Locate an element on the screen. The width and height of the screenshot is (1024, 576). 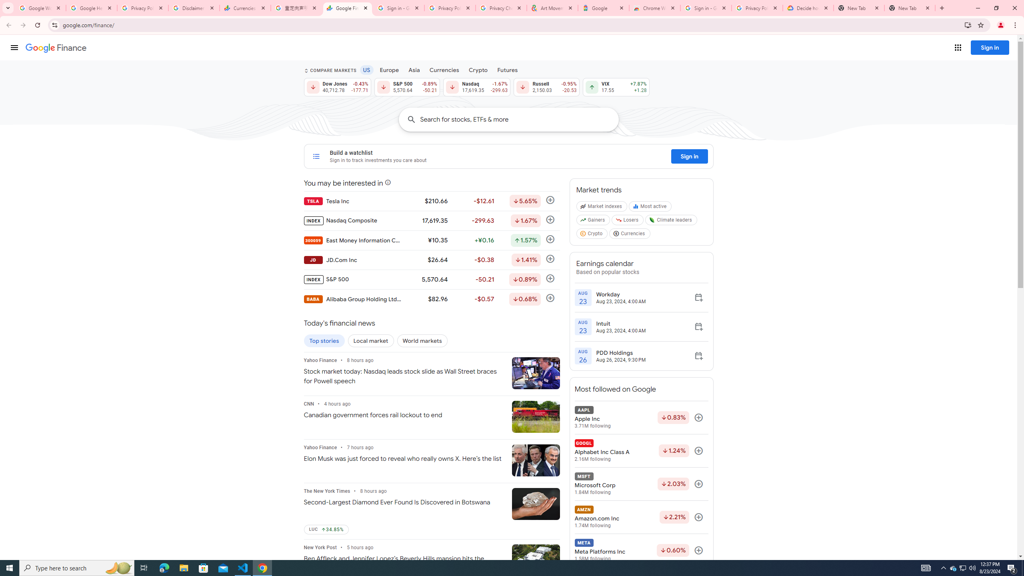
Add to calendar is located at coordinates (698, 356).